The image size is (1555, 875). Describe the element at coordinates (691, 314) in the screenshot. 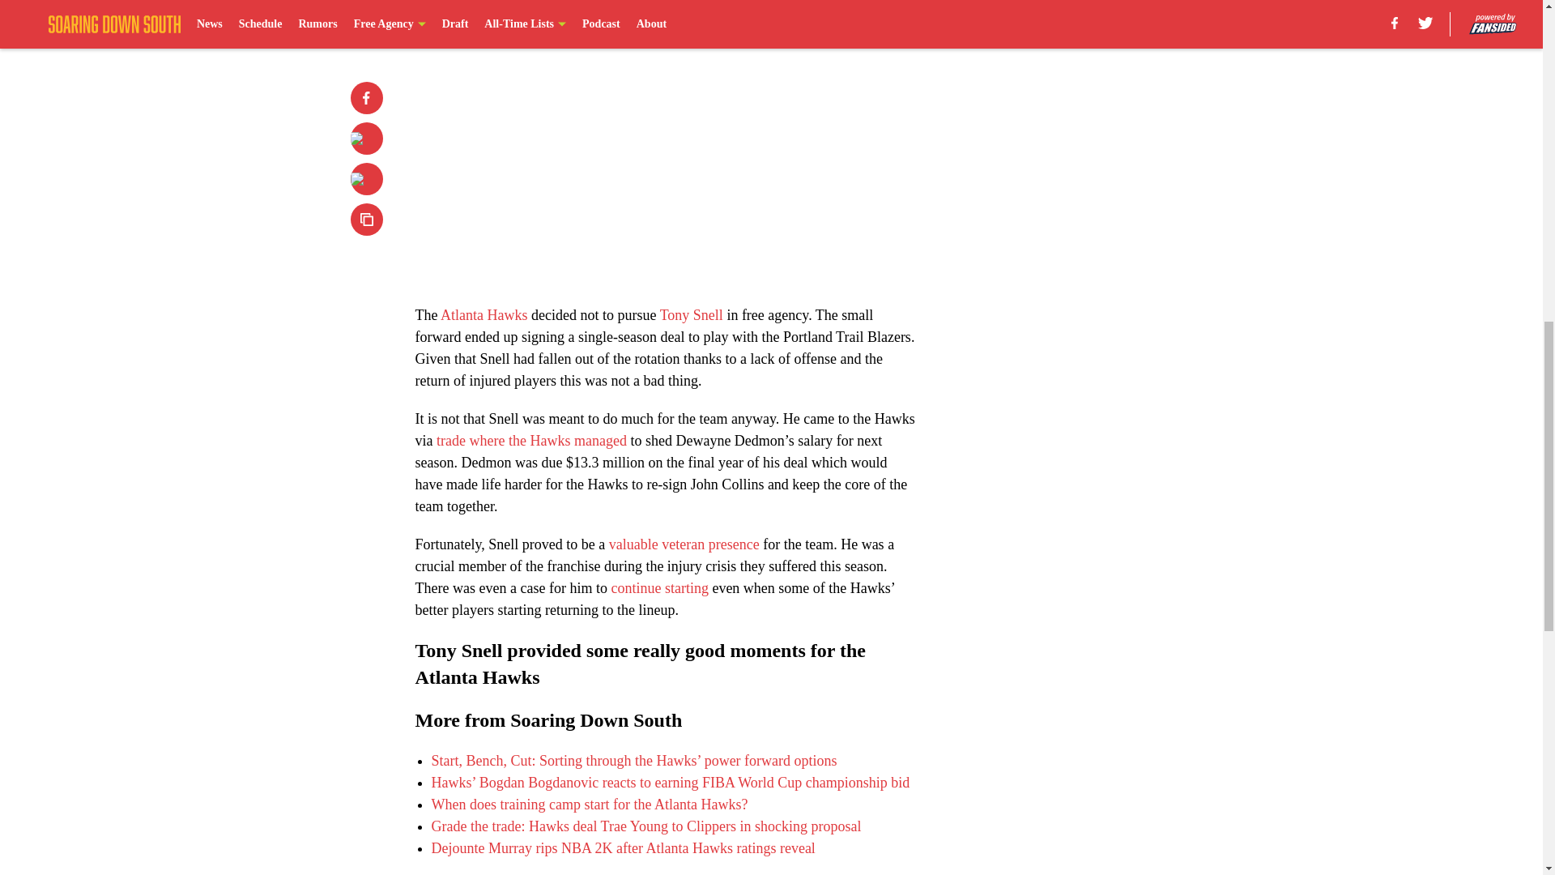

I see `Tony Snell` at that location.